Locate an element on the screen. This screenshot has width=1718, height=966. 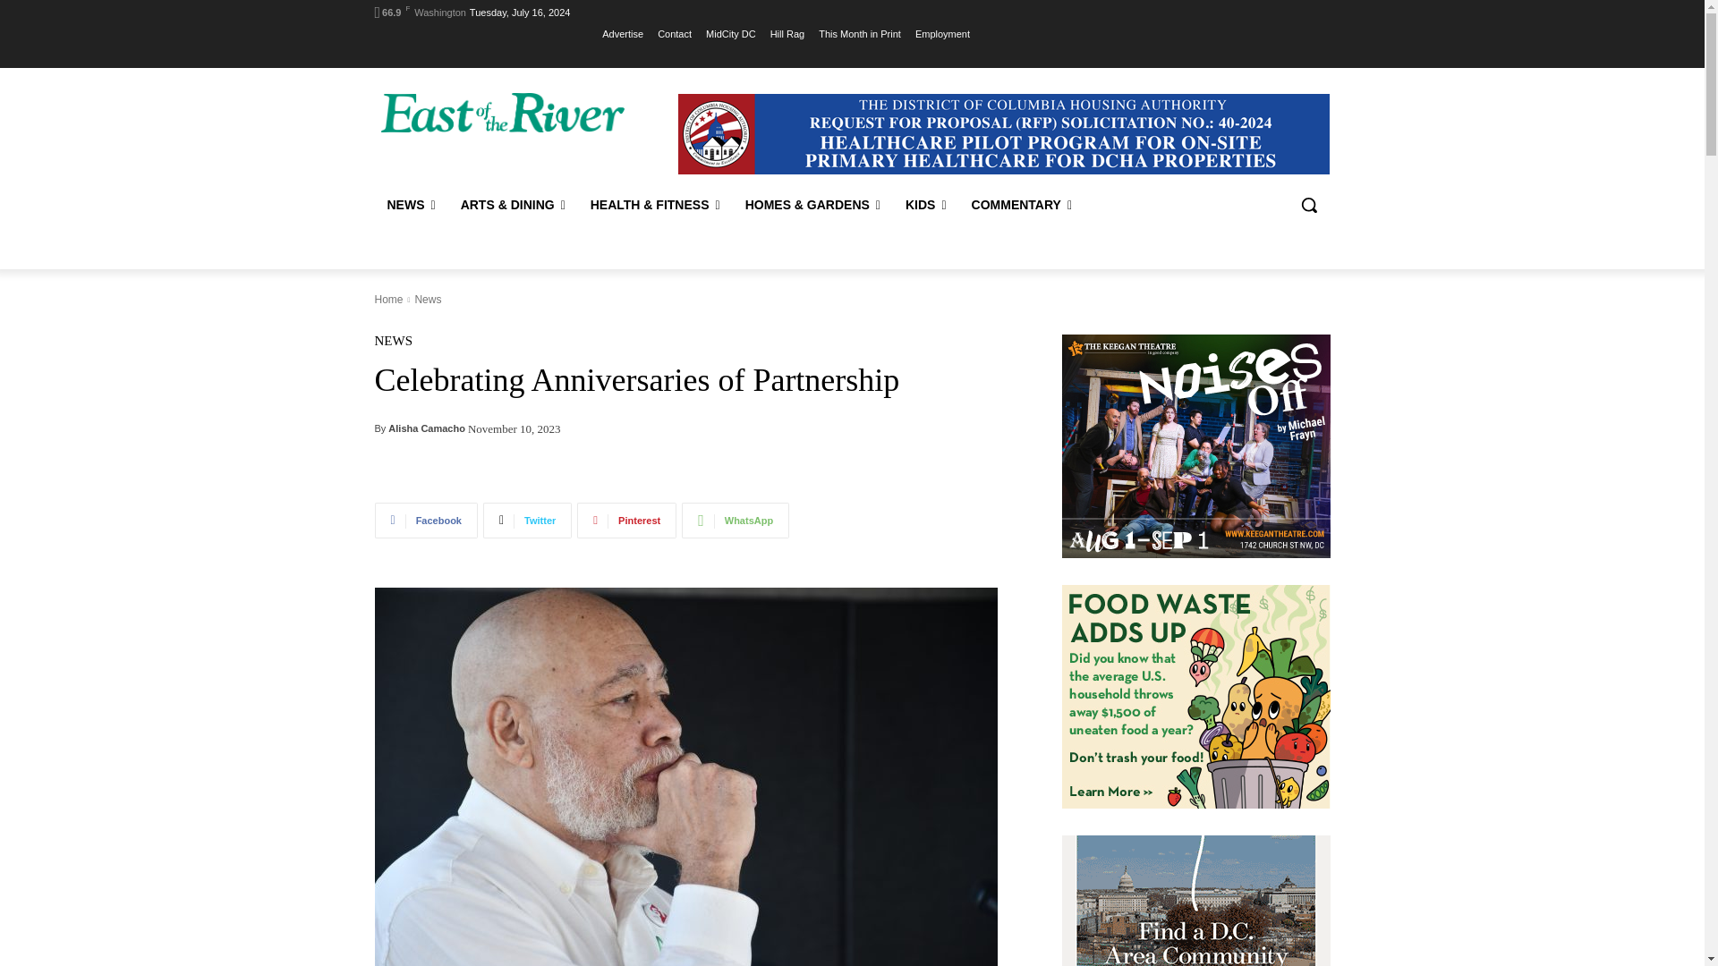
Contact is located at coordinates (675, 33).